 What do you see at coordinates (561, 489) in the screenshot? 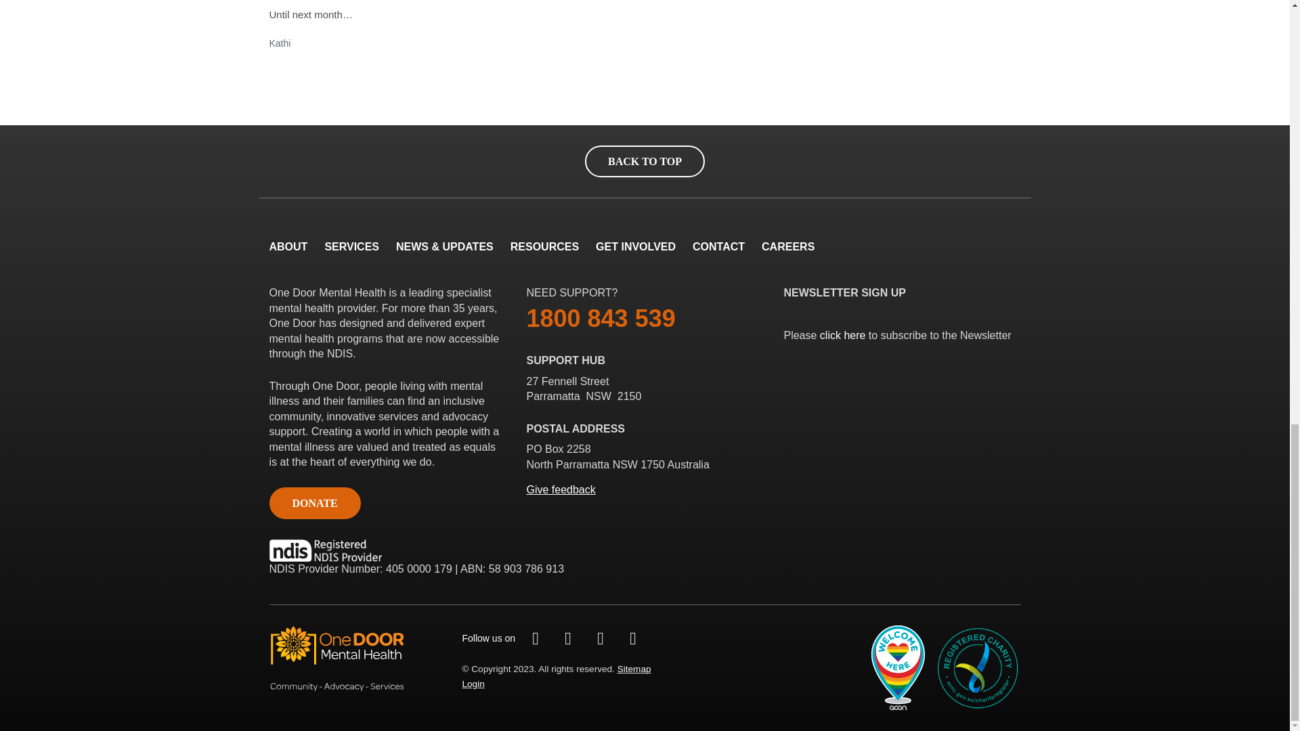
I see `Give feedback` at bounding box center [561, 489].